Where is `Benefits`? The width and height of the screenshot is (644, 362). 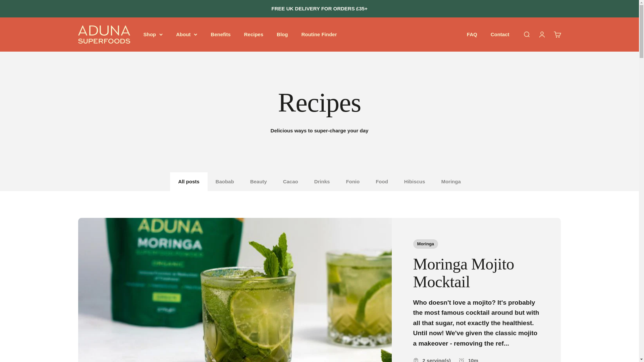 Benefits is located at coordinates (220, 34).